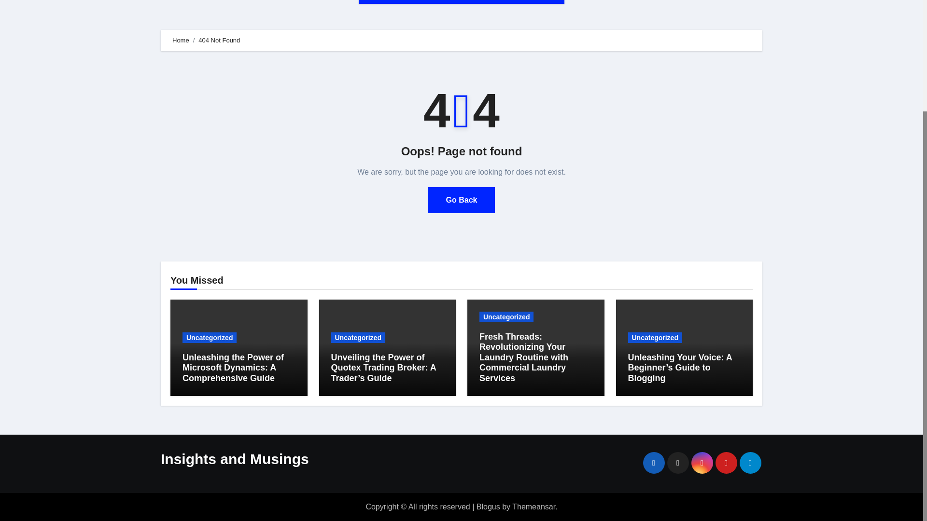  I want to click on Insights and Musings, so click(235, 459).